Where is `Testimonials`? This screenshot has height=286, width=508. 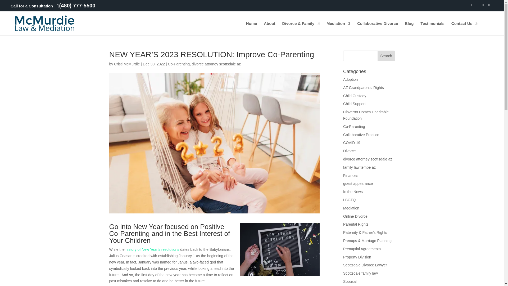 Testimonials is located at coordinates (432, 29).